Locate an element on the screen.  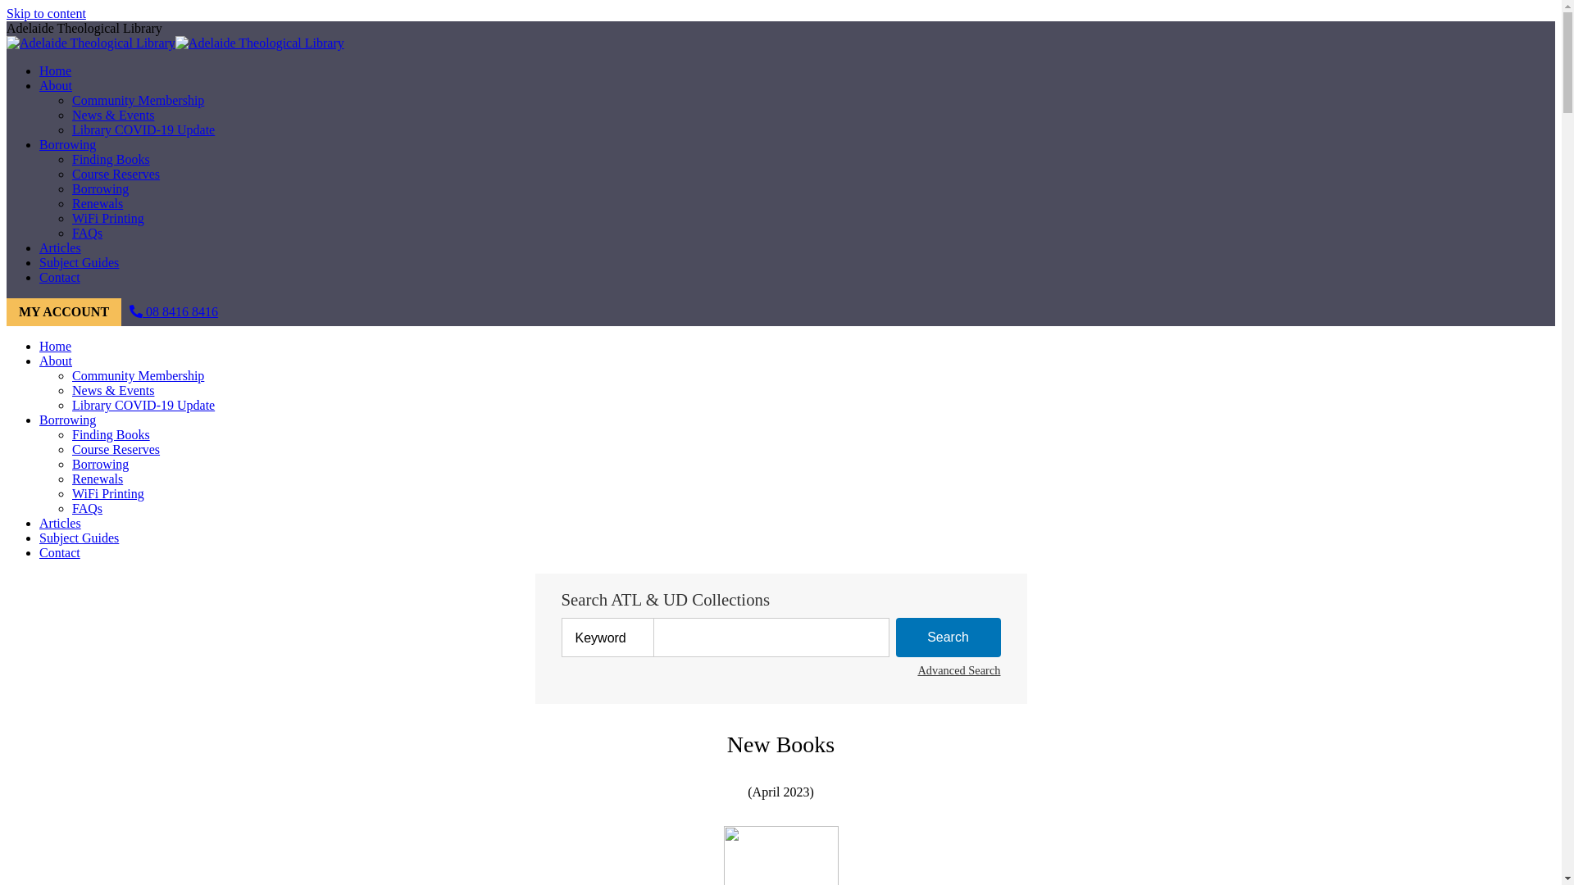
Borrowing is located at coordinates (67, 144).